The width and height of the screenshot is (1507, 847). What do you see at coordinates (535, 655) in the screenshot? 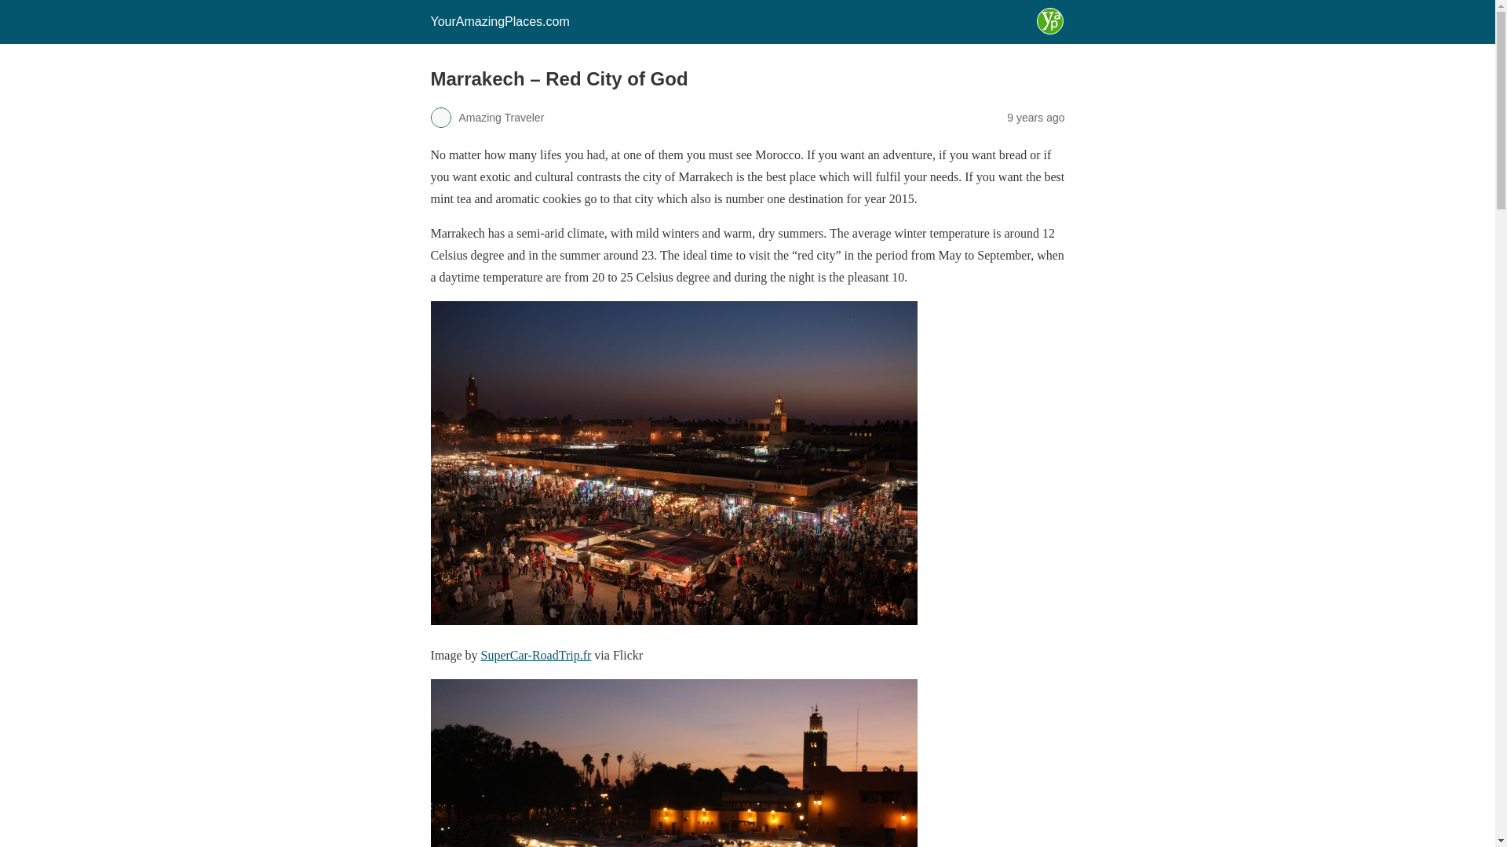
I see `Go to SuperCar-RoadTrip.fr's photostream` at bounding box center [535, 655].